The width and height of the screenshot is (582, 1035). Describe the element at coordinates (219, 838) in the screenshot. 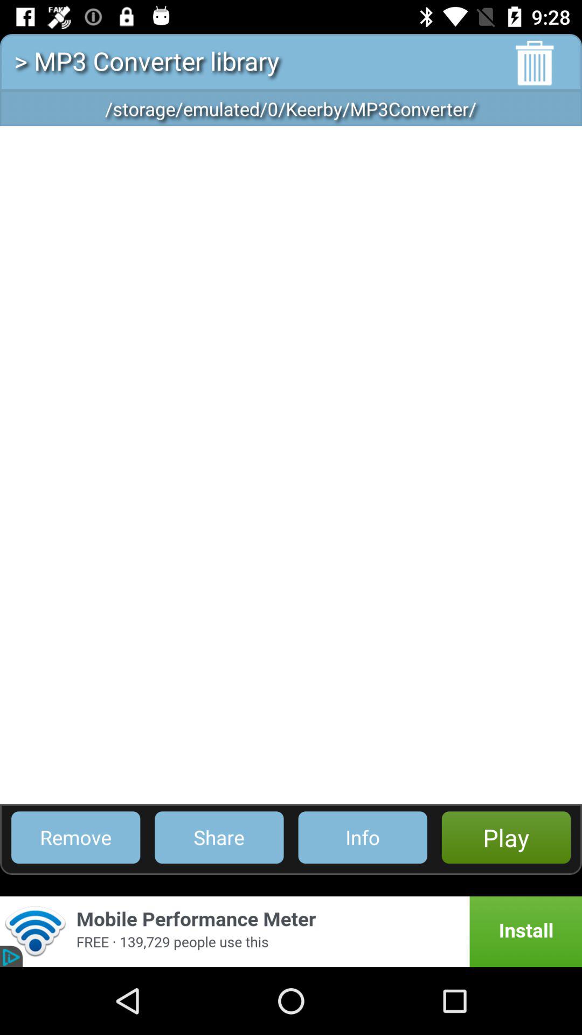

I see `launch app to the right of the remove icon` at that location.